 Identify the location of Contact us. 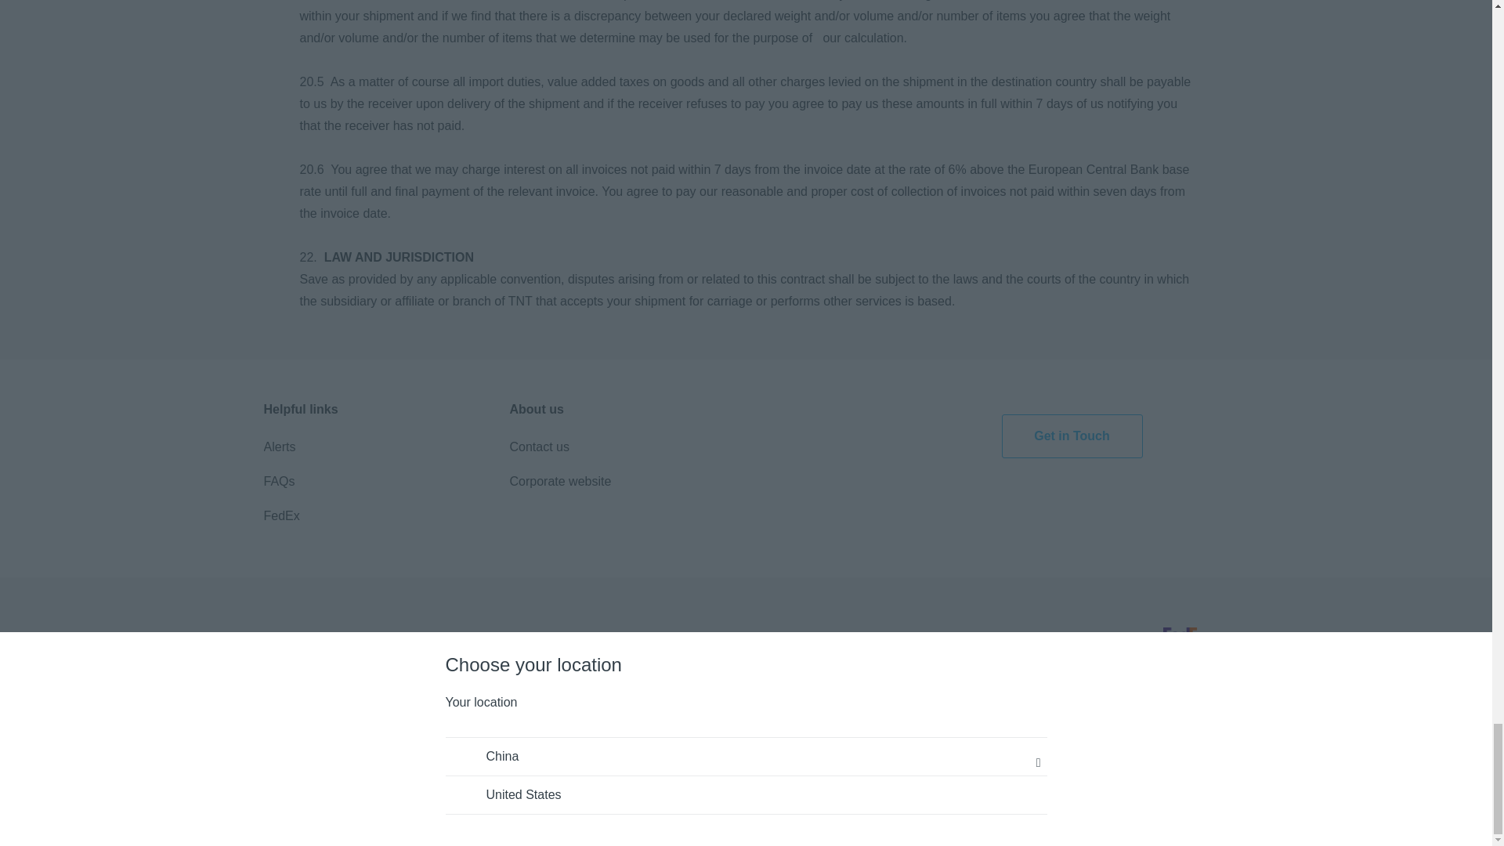
(539, 446).